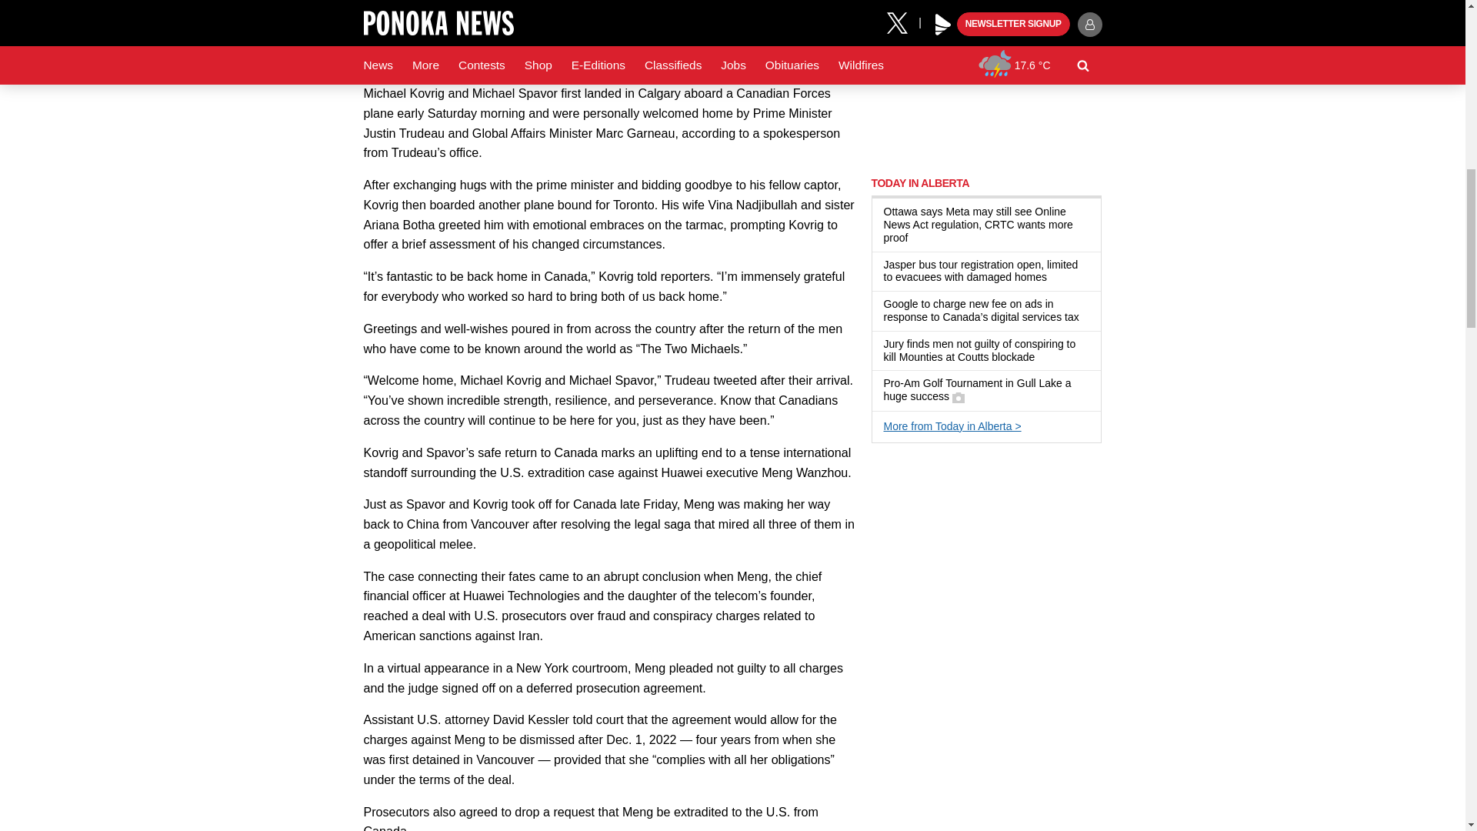  I want to click on Has a gallery, so click(959, 397).